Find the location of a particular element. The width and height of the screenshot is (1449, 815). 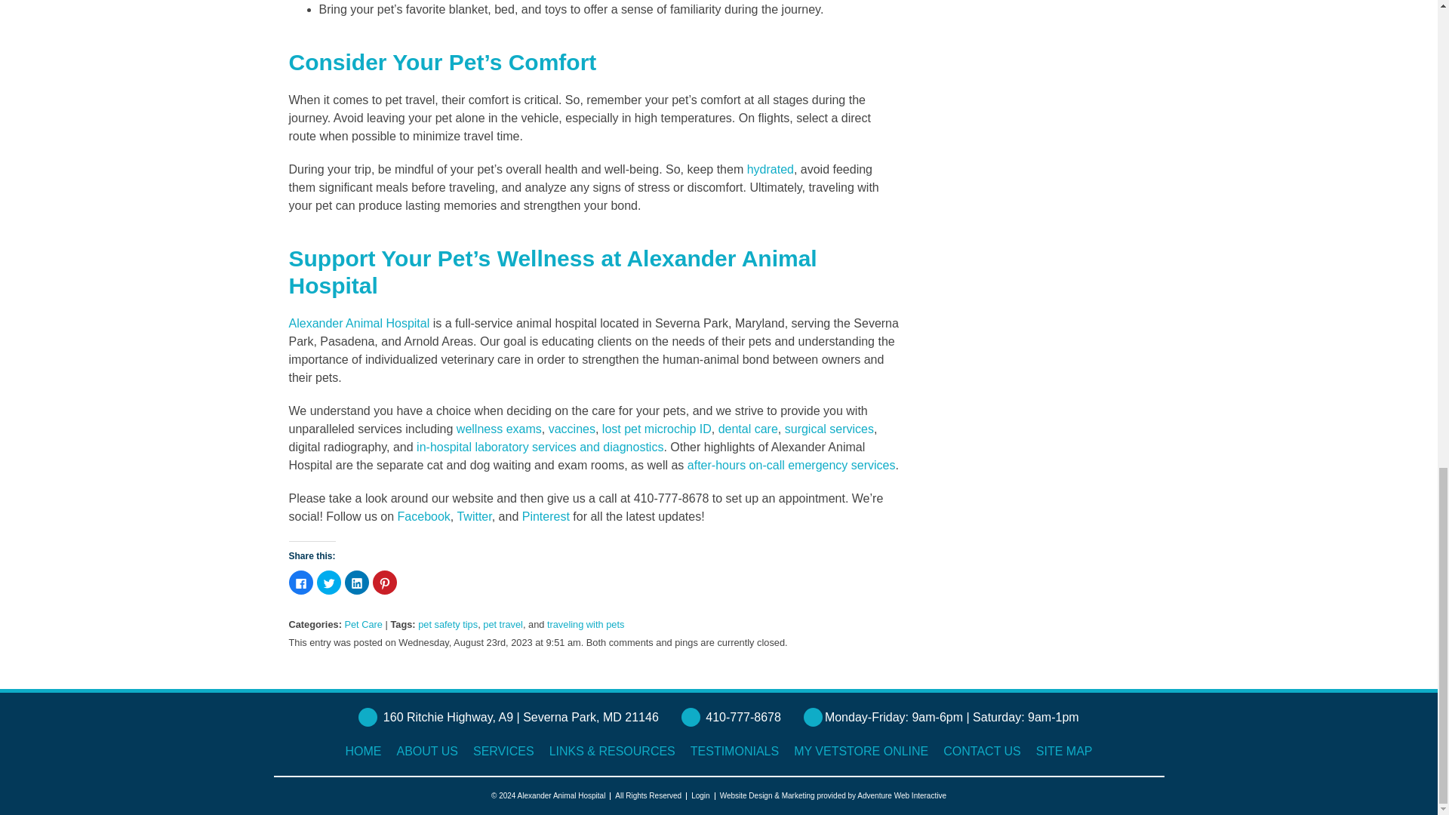

 wellness exams is located at coordinates (497, 429).